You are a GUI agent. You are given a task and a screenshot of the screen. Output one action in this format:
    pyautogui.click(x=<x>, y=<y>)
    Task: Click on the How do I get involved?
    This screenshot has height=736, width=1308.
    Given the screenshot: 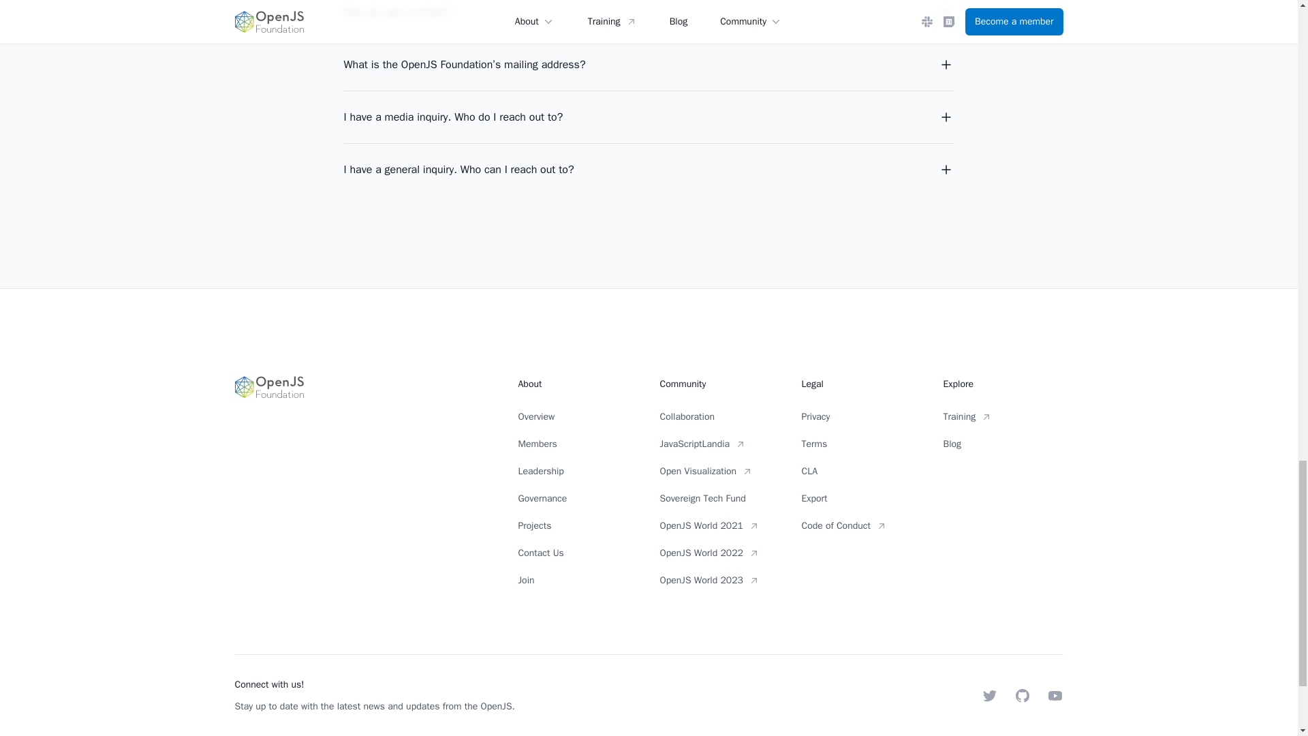 What is the action you would take?
    pyautogui.click(x=648, y=12)
    